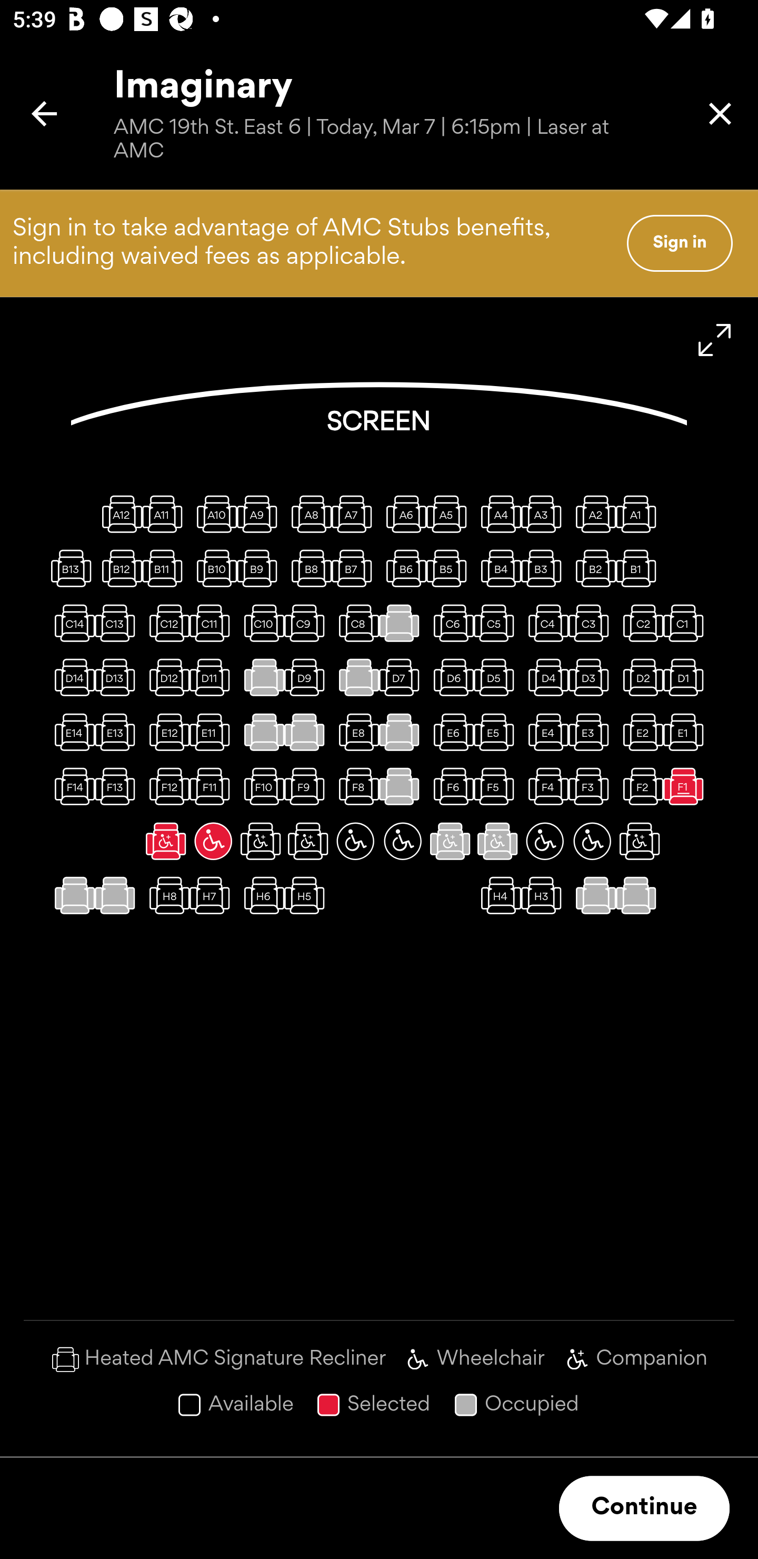 The height and width of the screenshot is (1559, 758). What do you see at coordinates (118, 514) in the screenshot?
I see `A12, Regular seat, available` at bounding box center [118, 514].